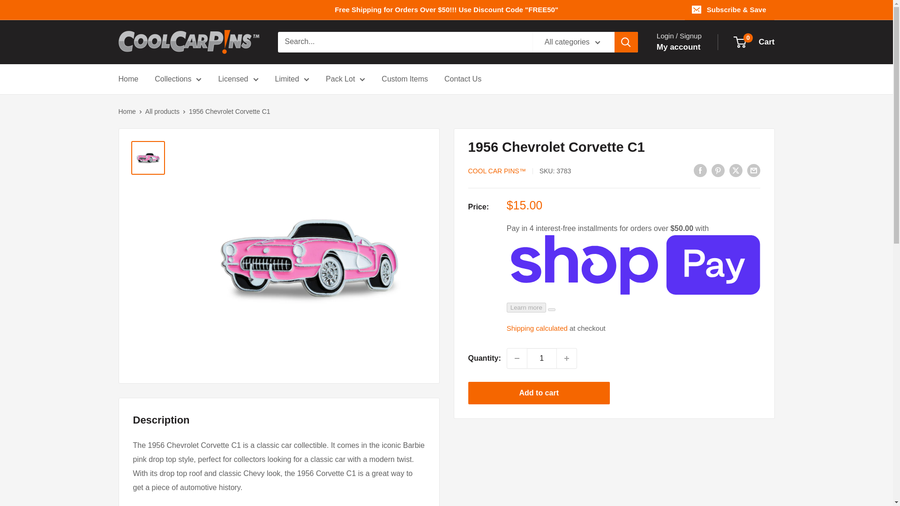 The width and height of the screenshot is (900, 506). I want to click on Decrease quantity by 1, so click(517, 358).